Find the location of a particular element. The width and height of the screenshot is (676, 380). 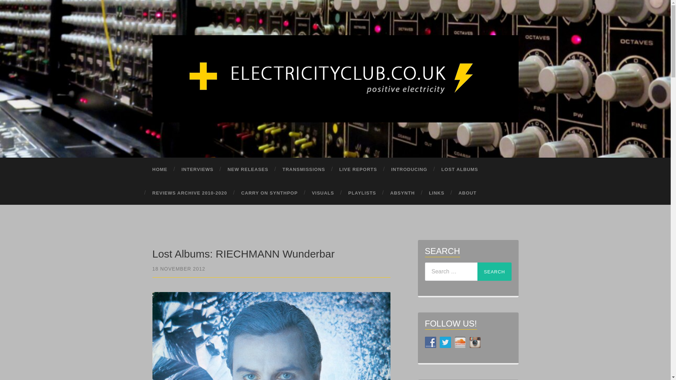

NEW RELEASES is located at coordinates (248, 170).